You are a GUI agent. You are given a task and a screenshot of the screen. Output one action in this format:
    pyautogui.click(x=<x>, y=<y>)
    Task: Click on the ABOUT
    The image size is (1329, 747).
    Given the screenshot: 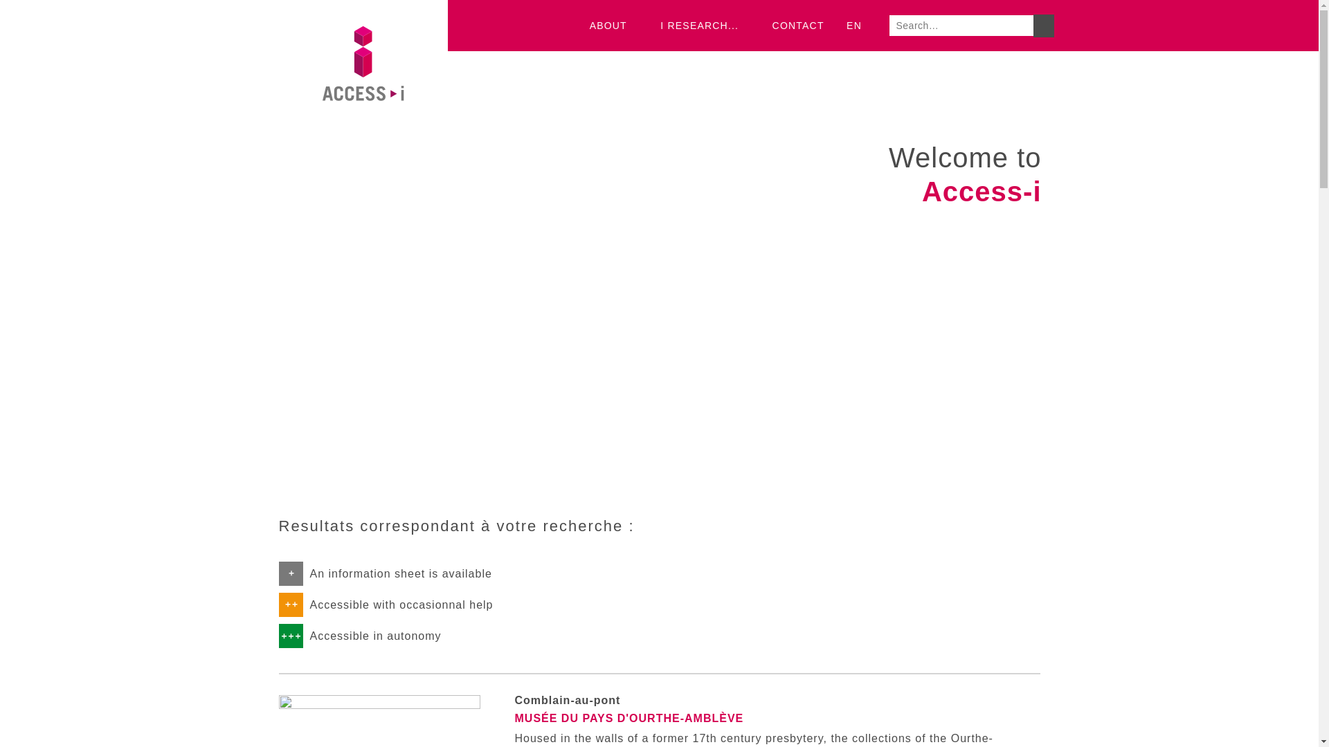 What is the action you would take?
    pyautogui.click(x=614, y=26)
    